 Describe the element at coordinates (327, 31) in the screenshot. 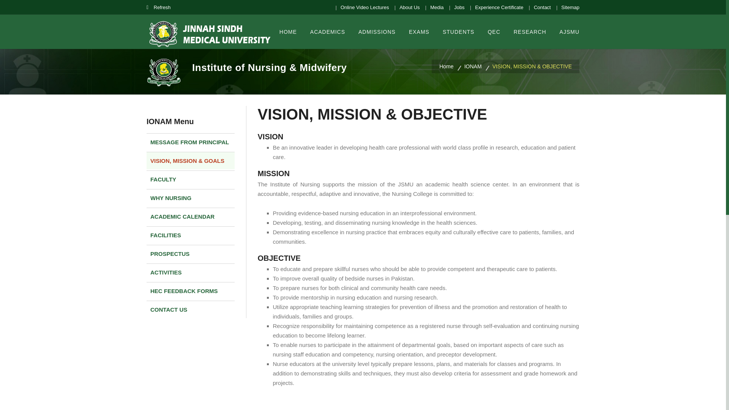

I see `ACADEMICS` at that location.